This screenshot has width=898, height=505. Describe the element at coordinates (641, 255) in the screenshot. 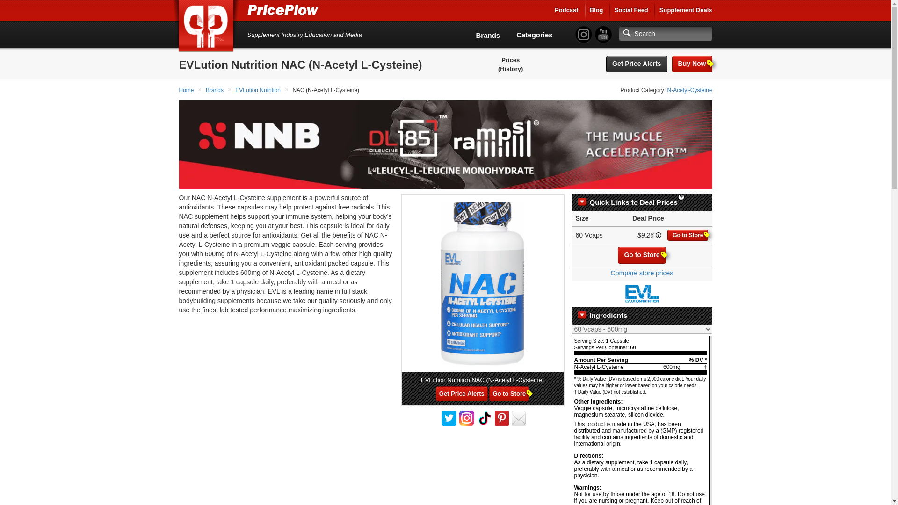

I see `Go to Store` at that location.